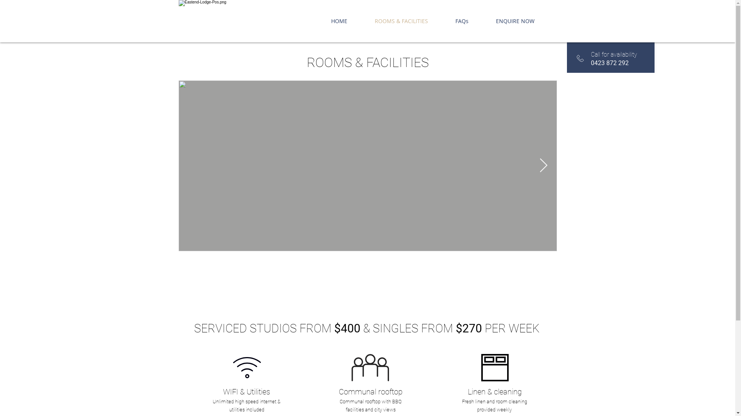  What do you see at coordinates (462, 21) in the screenshot?
I see `FAQs` at bounding box center [462, 21].